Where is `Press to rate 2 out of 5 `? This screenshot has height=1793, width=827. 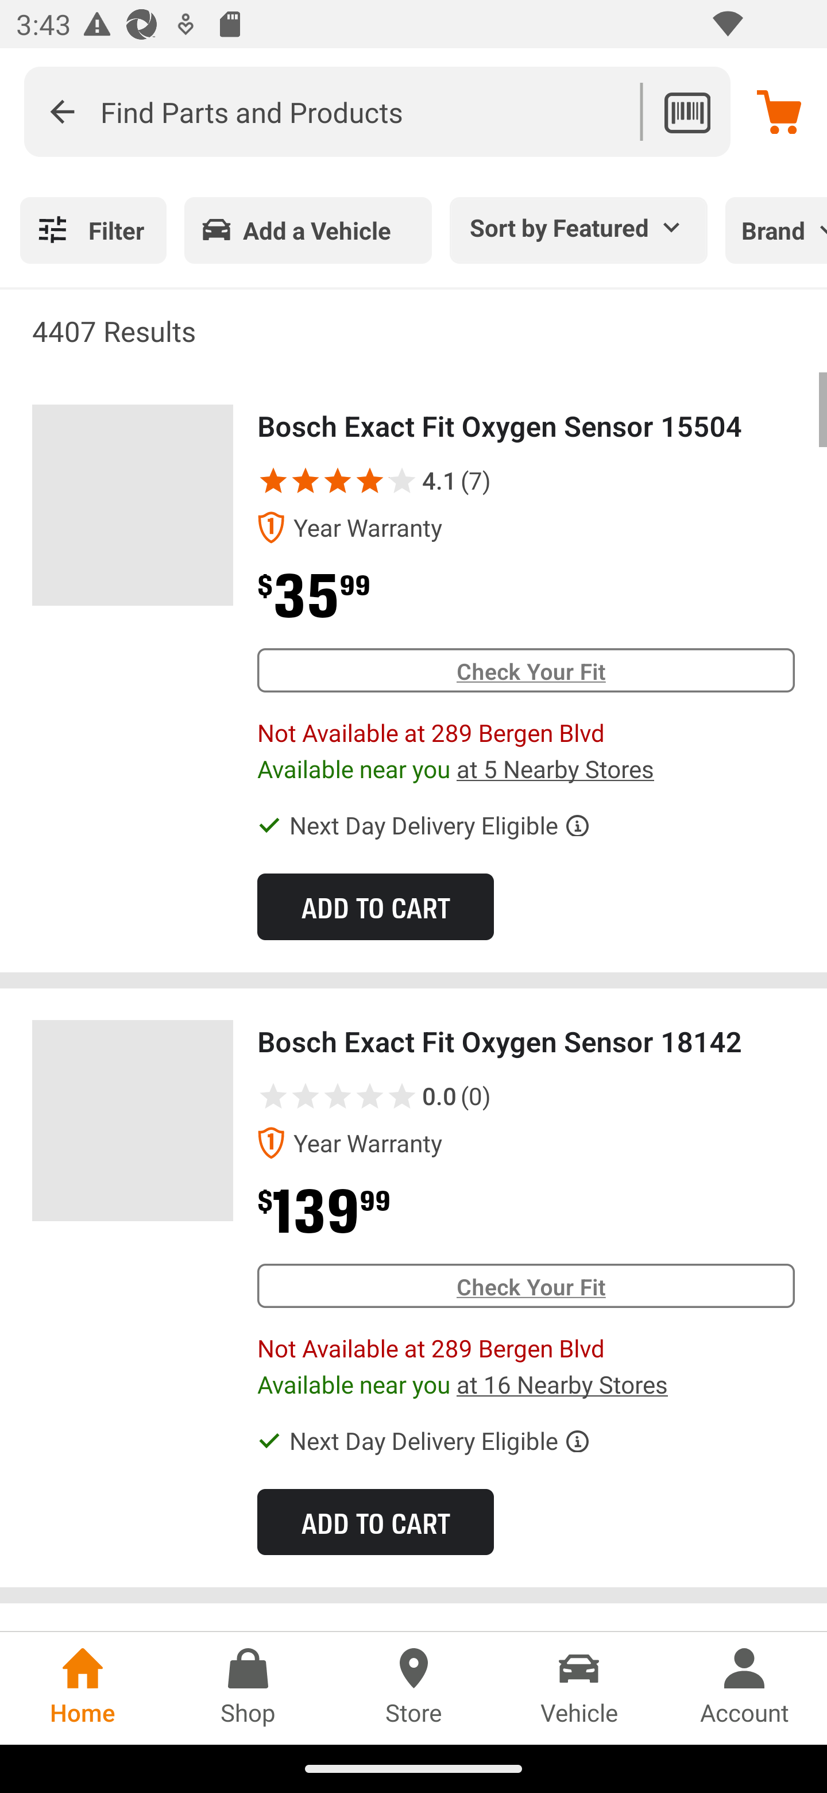 Press to rate 2 out of 5  is located at coordinates (306, 1095).